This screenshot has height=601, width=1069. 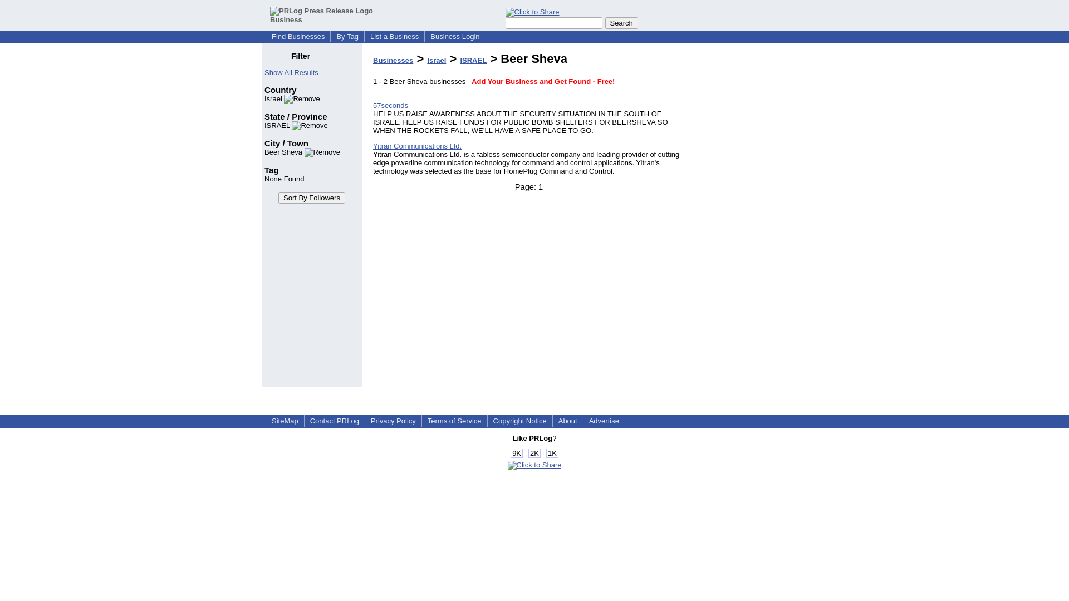 I want to click on 57seconds, so click(x=391, y=105).